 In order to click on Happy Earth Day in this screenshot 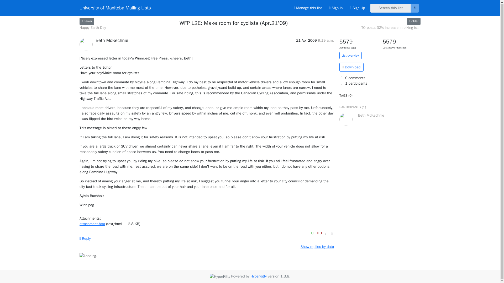, I will do `click(87, 21)`.